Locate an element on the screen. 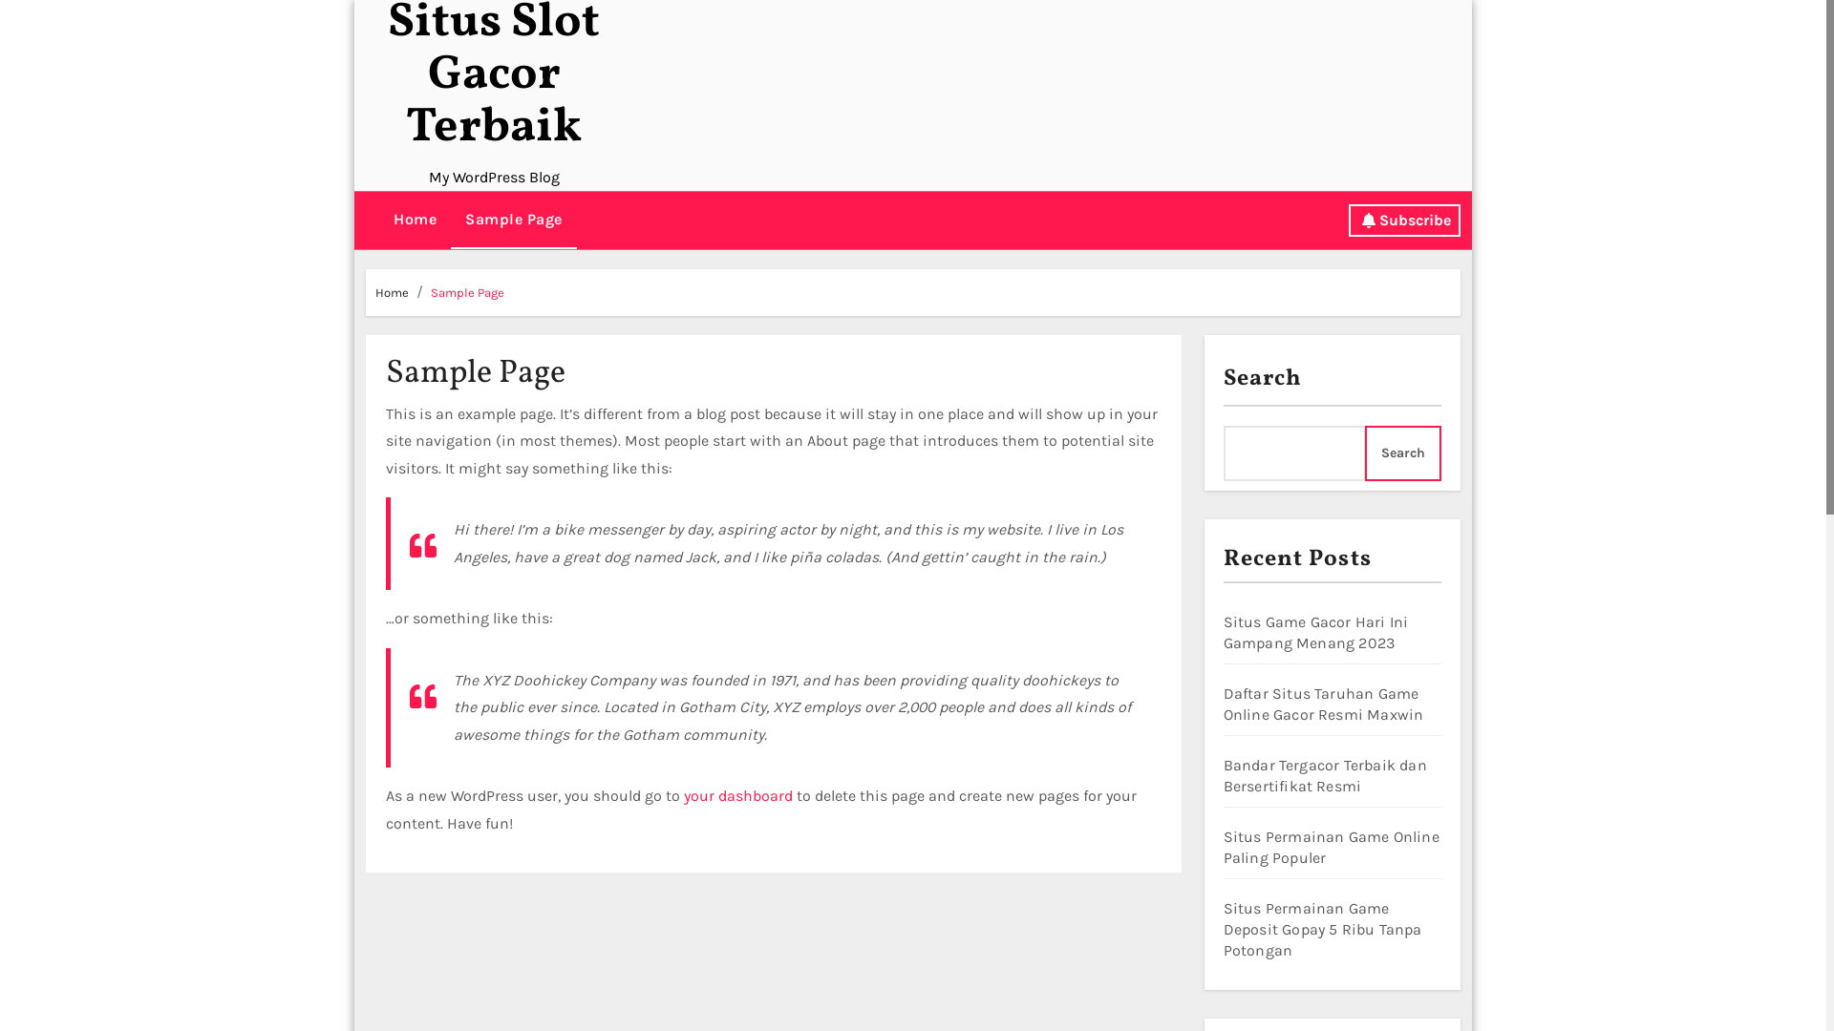 The height and width of the screenshot is (1031, 1834). Search is located at coordinates (1403, 453).